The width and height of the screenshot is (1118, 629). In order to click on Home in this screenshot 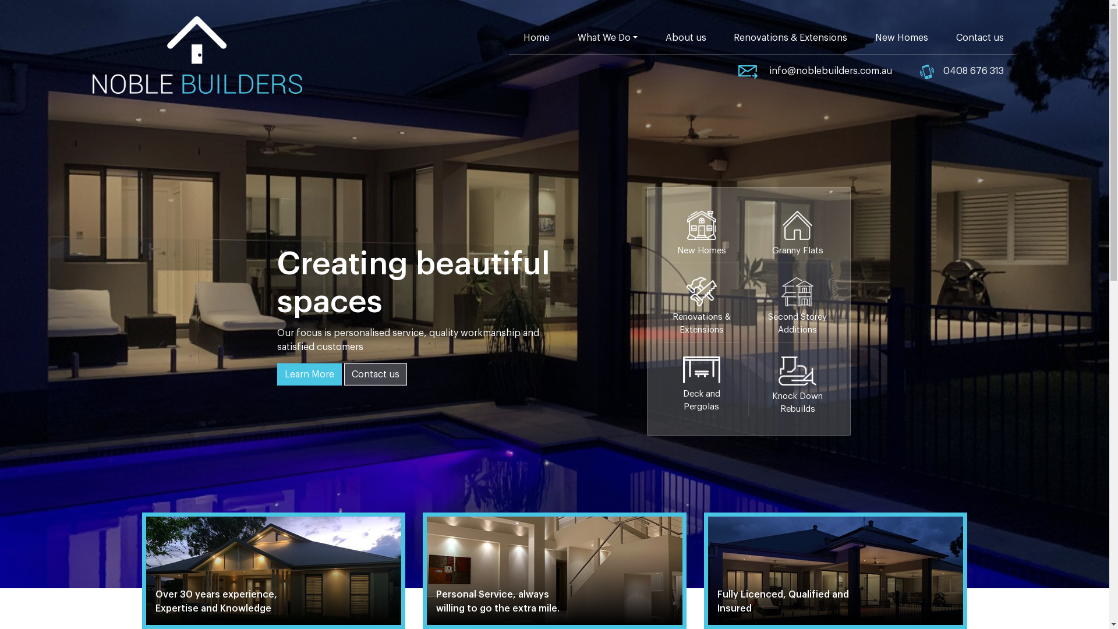, I will do `click(536, 38)`.